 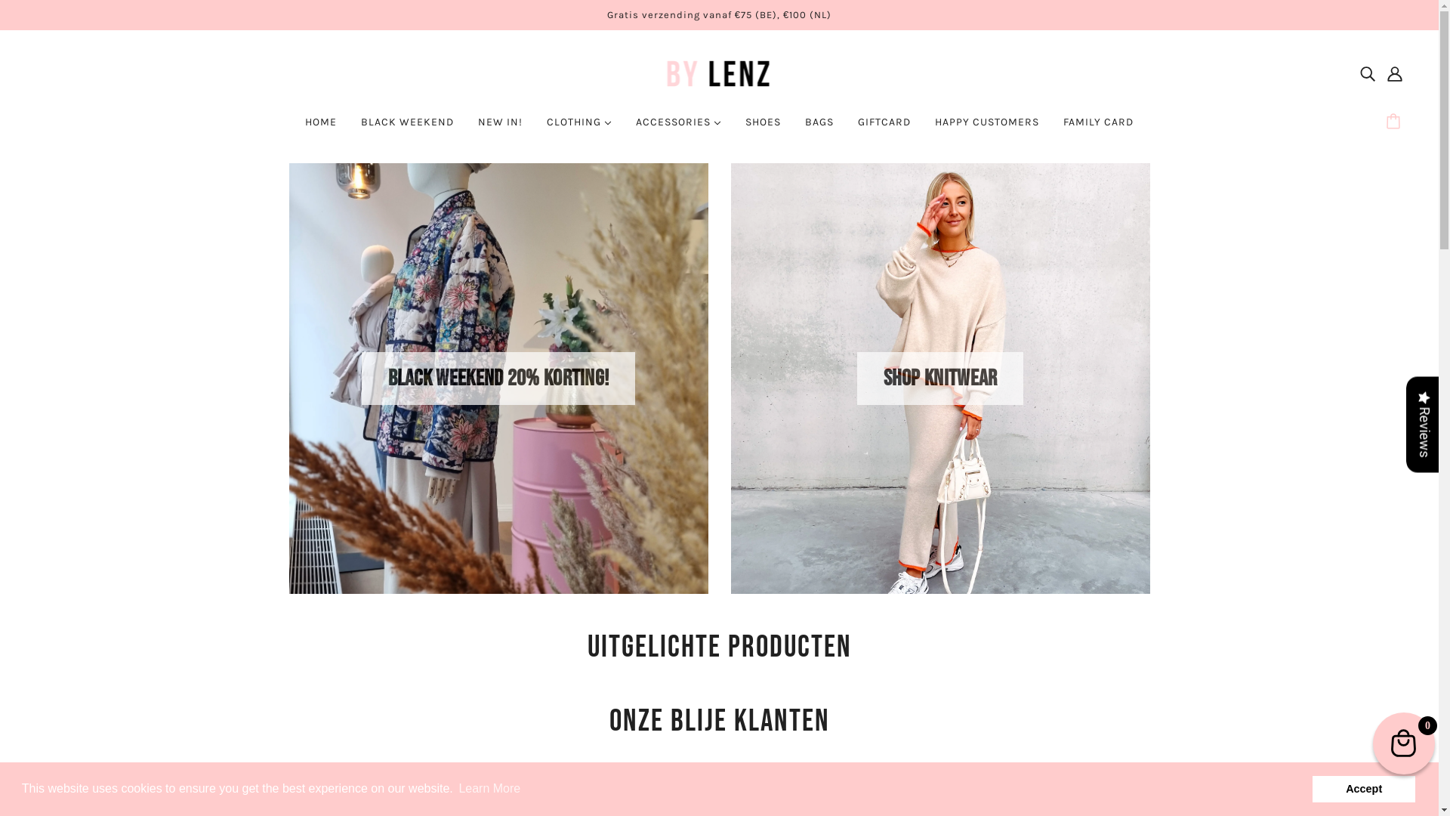 What do you see at coordinates (987, 128) in the screenshot?
I see `HAPPY CUSTOMERS` at bounding box center [987, 128].